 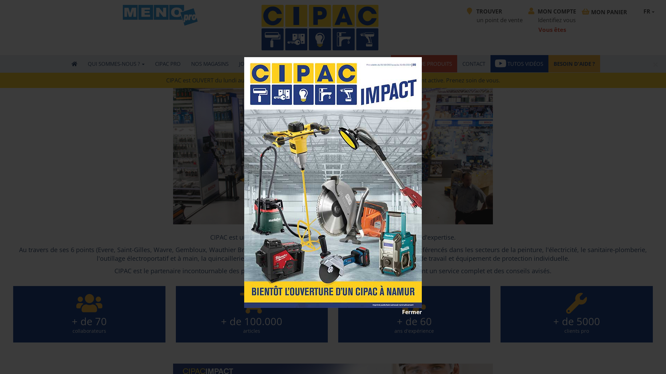 What do you see at coordinates (273, 64) in the screenshot?
I see `NEWS` at bounding box center [273, 64].